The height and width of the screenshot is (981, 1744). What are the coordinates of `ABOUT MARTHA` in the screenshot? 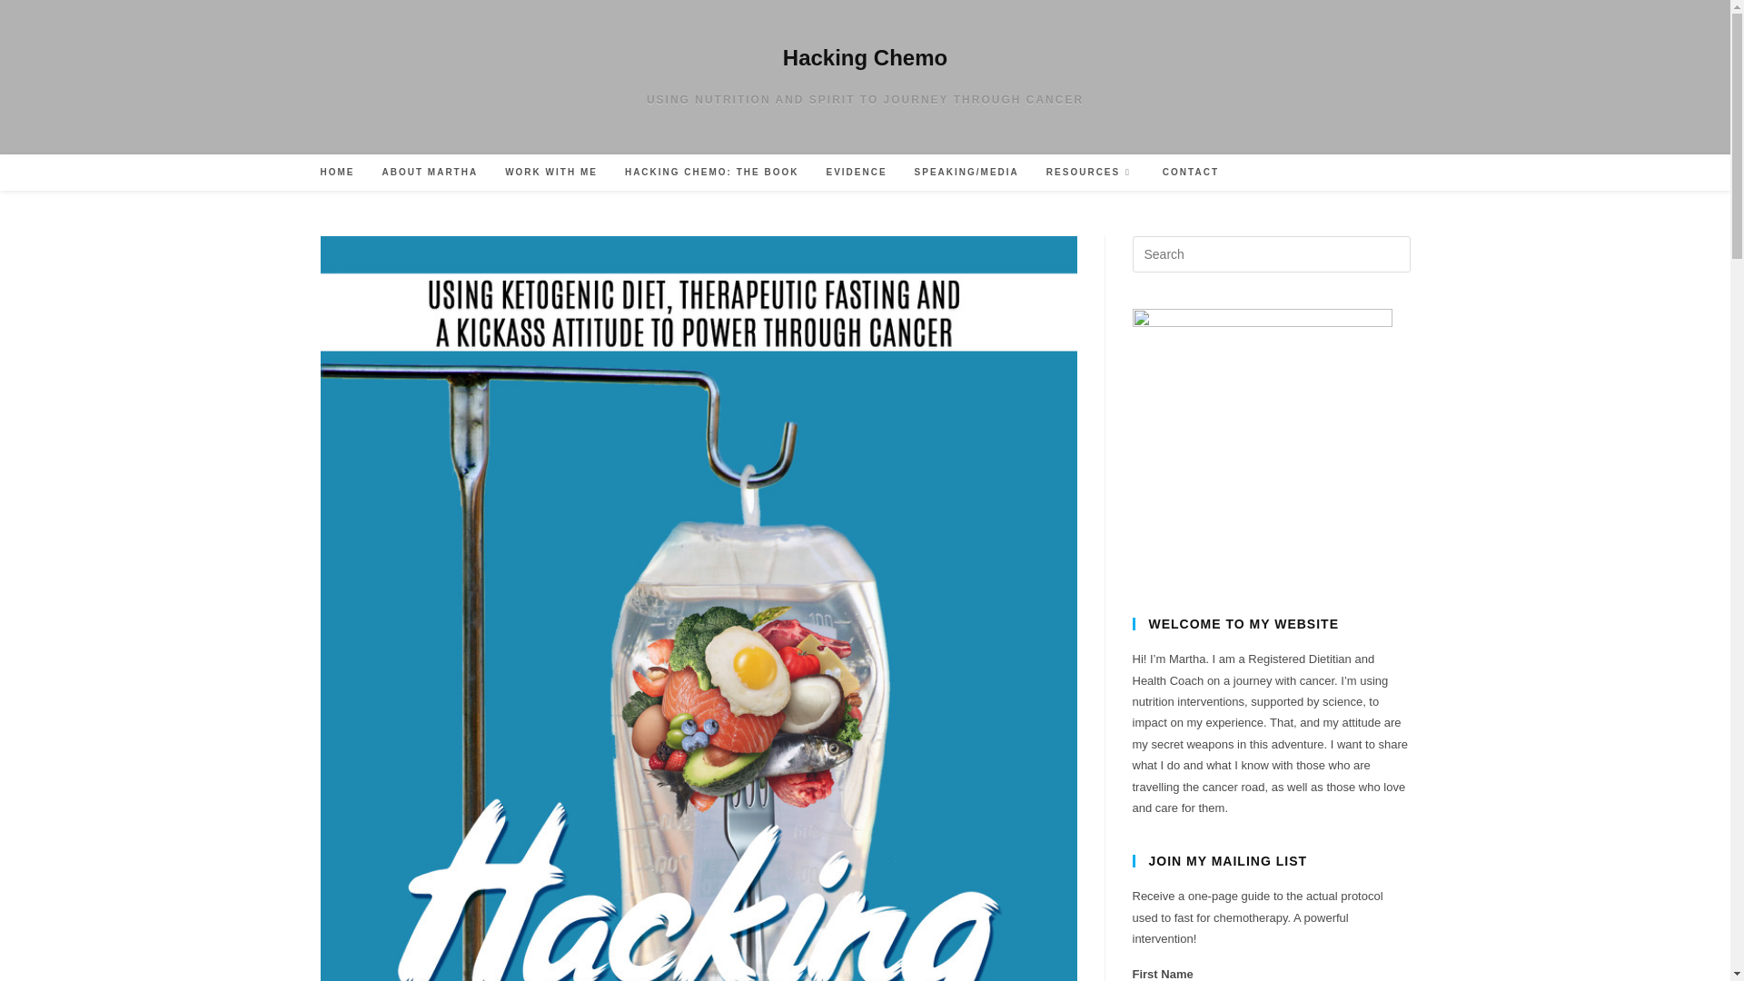 It's located at (430, 172).